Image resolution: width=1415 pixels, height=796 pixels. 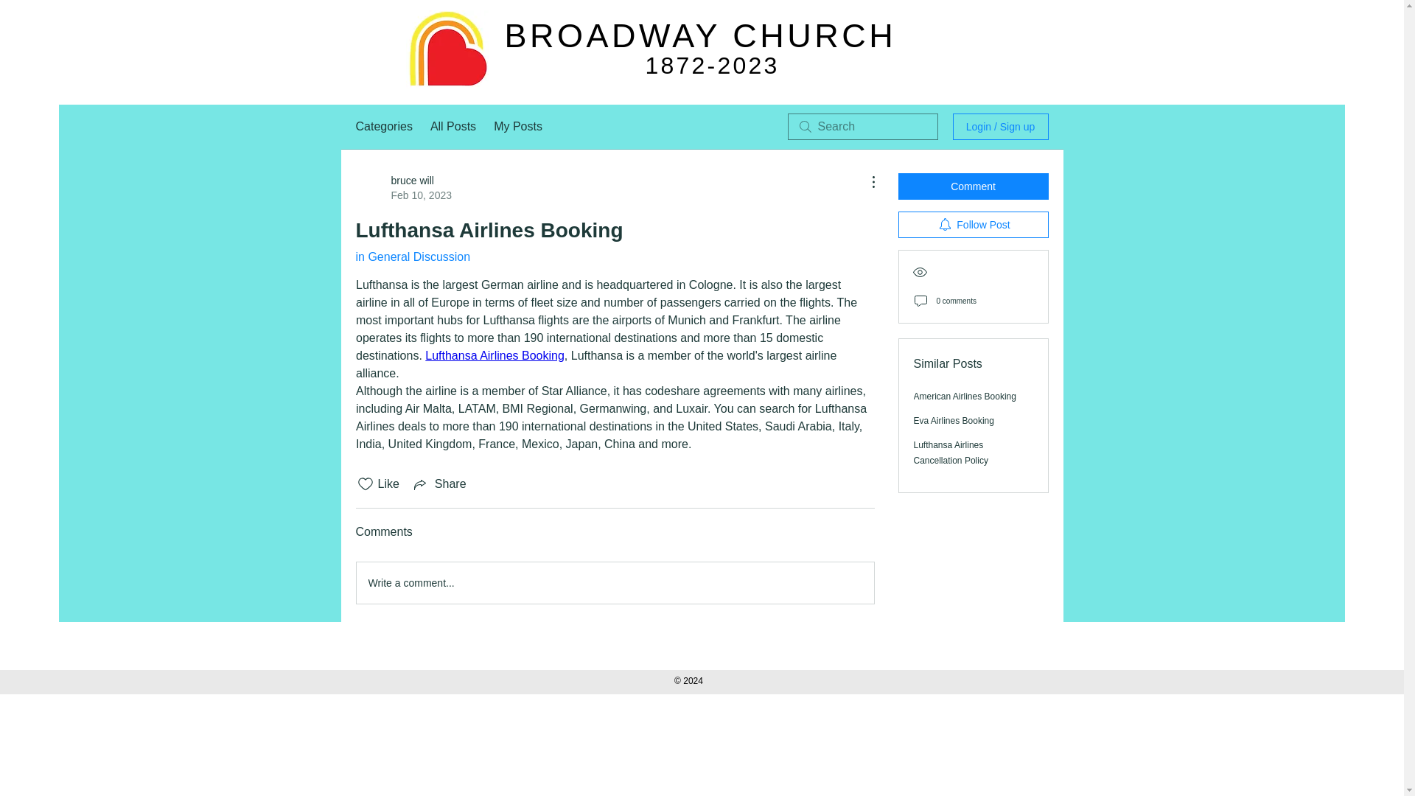 What do you see at coordinates (453, 126) in the screenshot?
I see `All Posts` at bounding box center [453, 126].